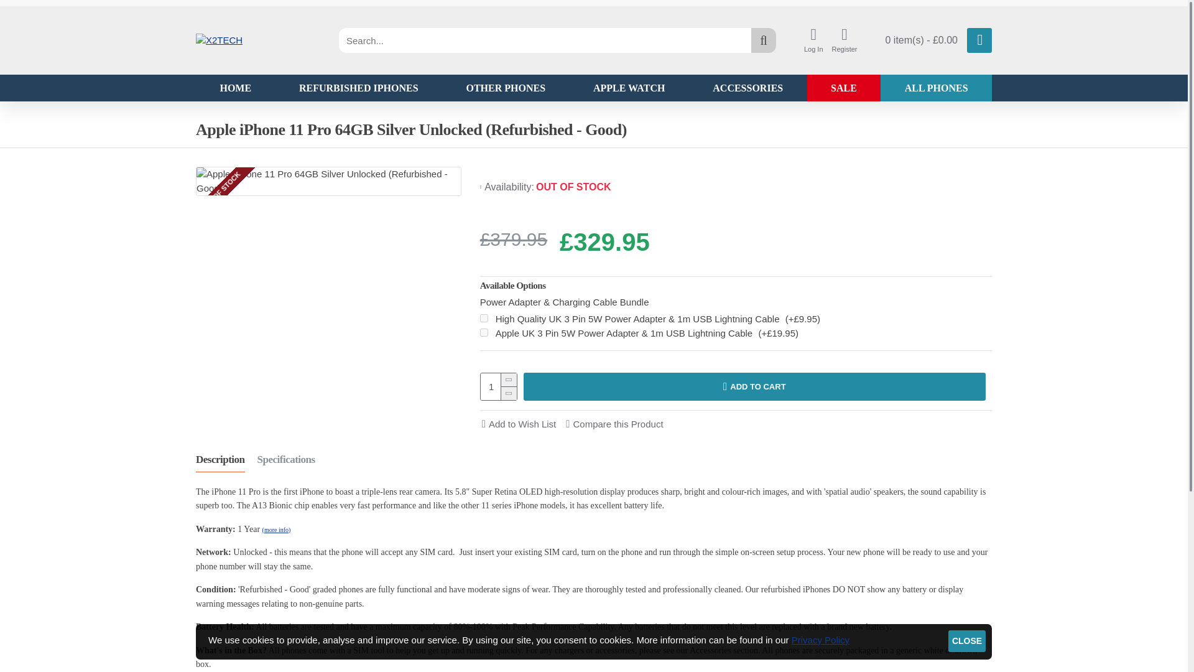 Image resolution: width=1194 pixels, height=672 pixels. What do you see at coordinates (747, 88) in the screenshot?
I see `ACCESSORIES` at bounding box center [747, 88].